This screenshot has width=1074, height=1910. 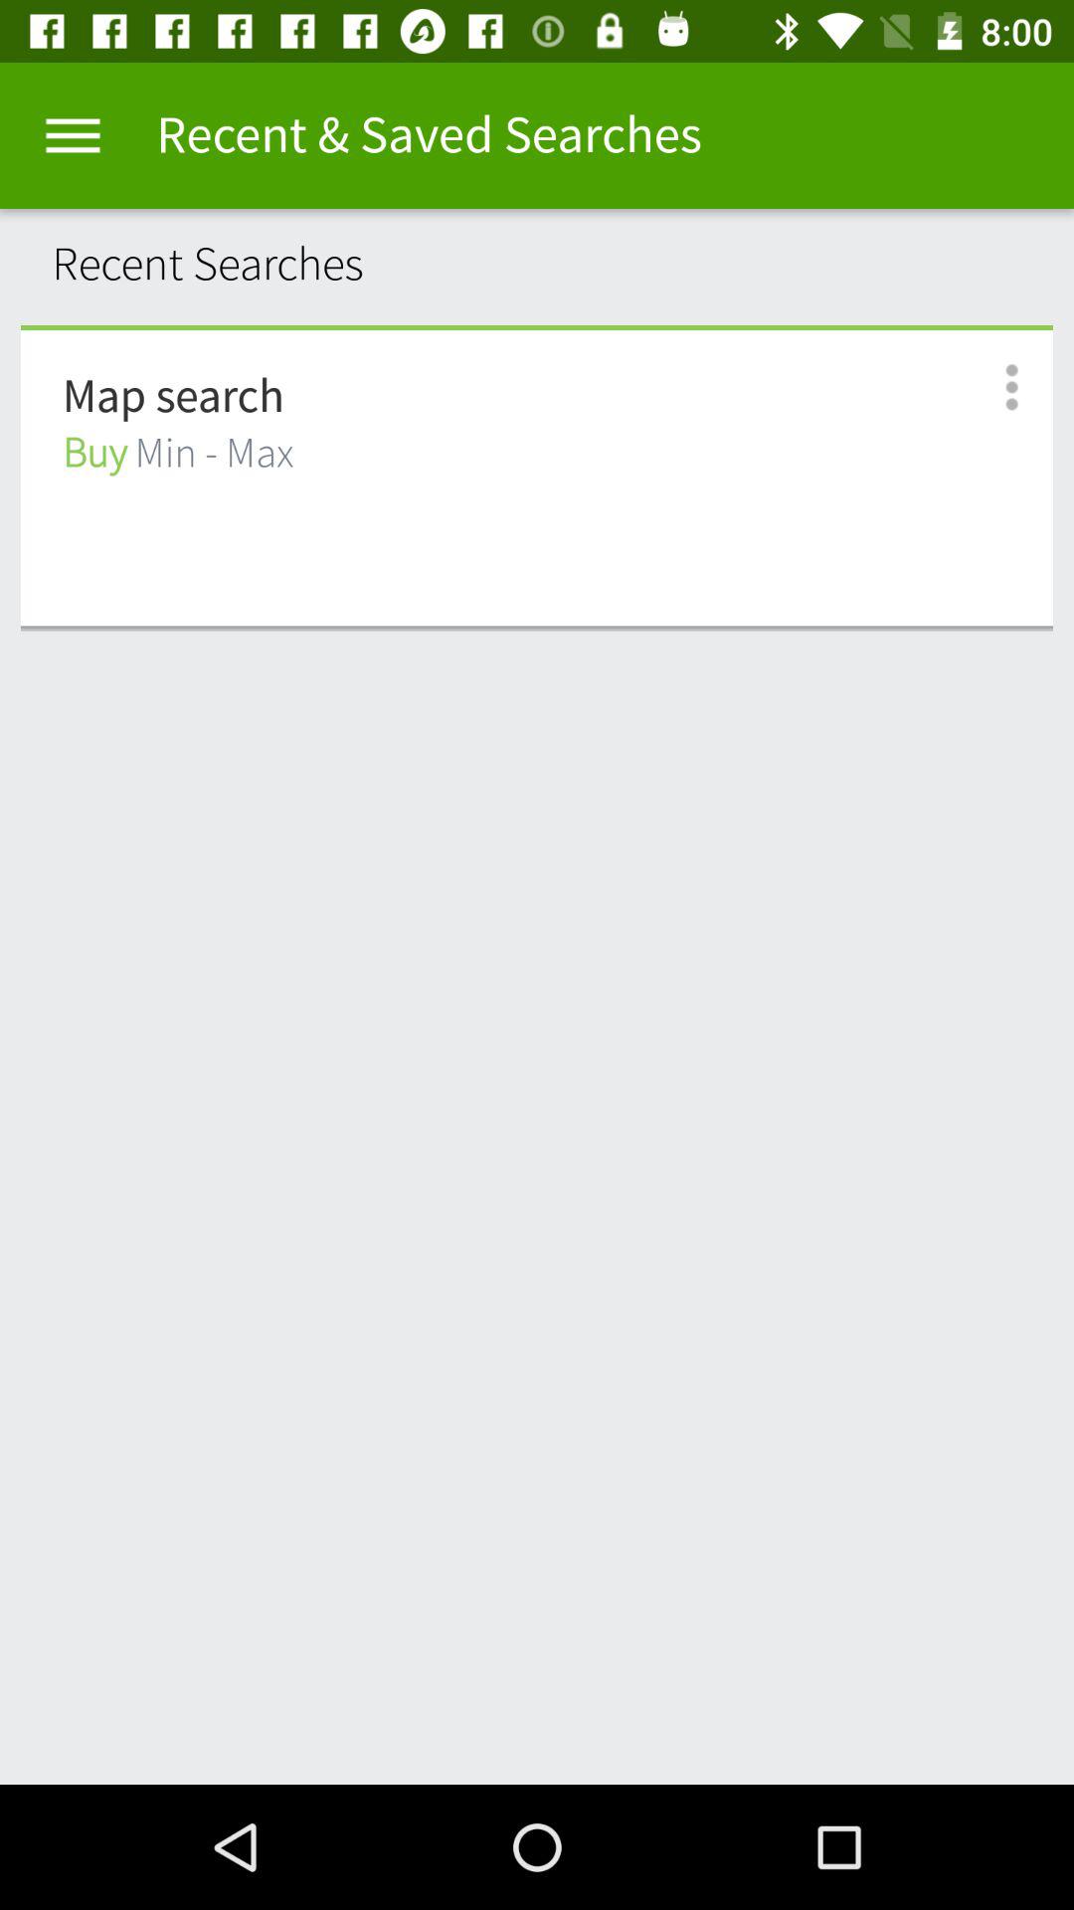 I want to click on press the icon to the right of buy min - max icon, so click(x=989, y=388).